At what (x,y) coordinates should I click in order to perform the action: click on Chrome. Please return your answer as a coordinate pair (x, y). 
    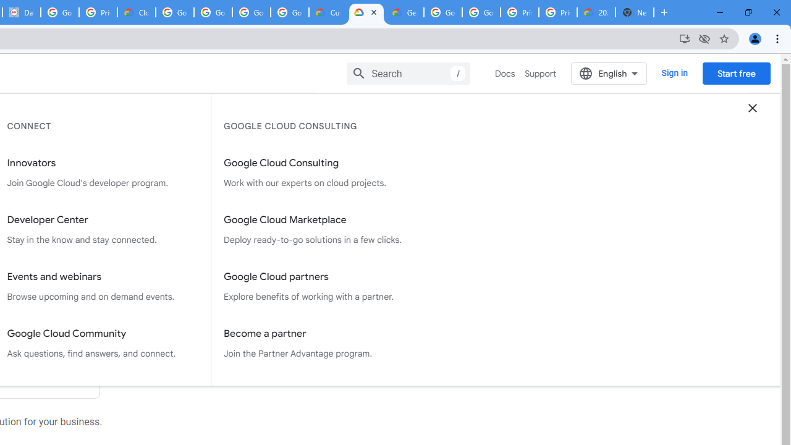
    Looking at the image, I should click on (779, 38).